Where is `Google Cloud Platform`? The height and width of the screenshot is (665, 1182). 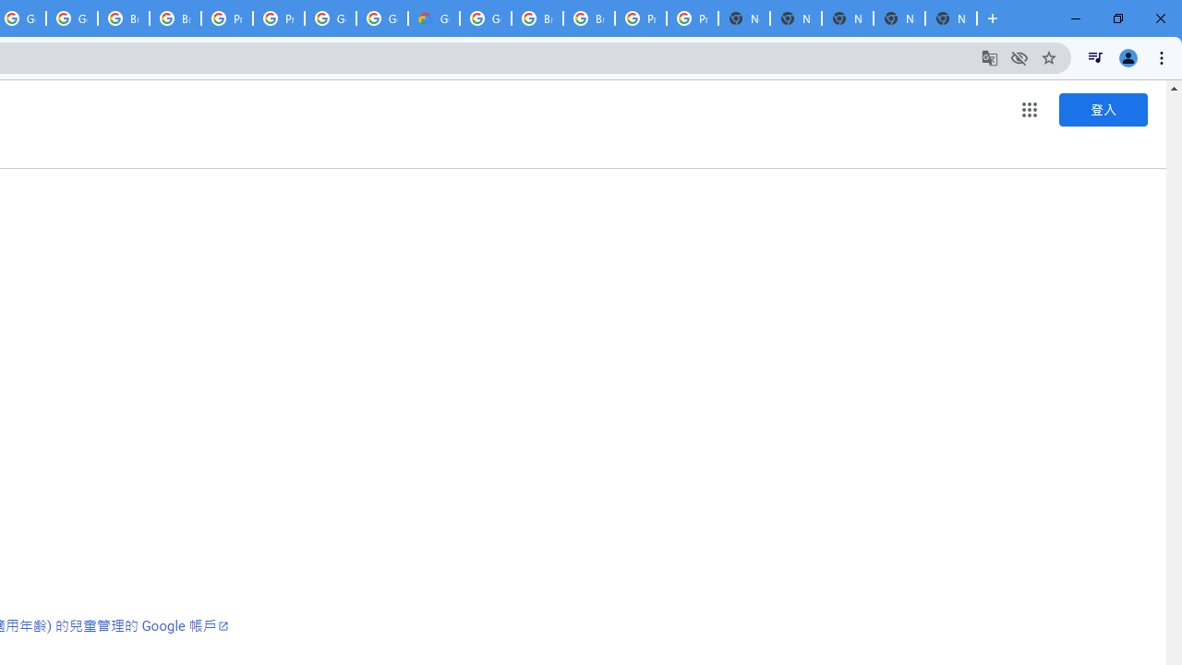 Google Cloud Platform is located at coordinates (382, 18).